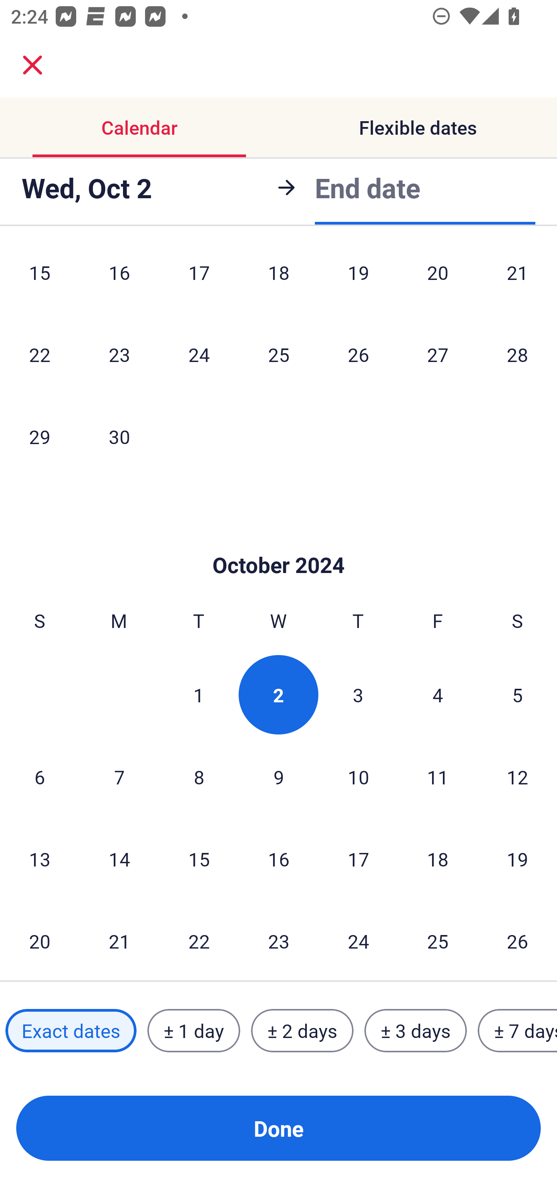 Image resolution: width=557 pixels, height=1177 pixels. What do you see at coordinates (119, 280) in the screenshot?
I see `16 Monday, September 16, 2024` at bounding box center [119, 280].